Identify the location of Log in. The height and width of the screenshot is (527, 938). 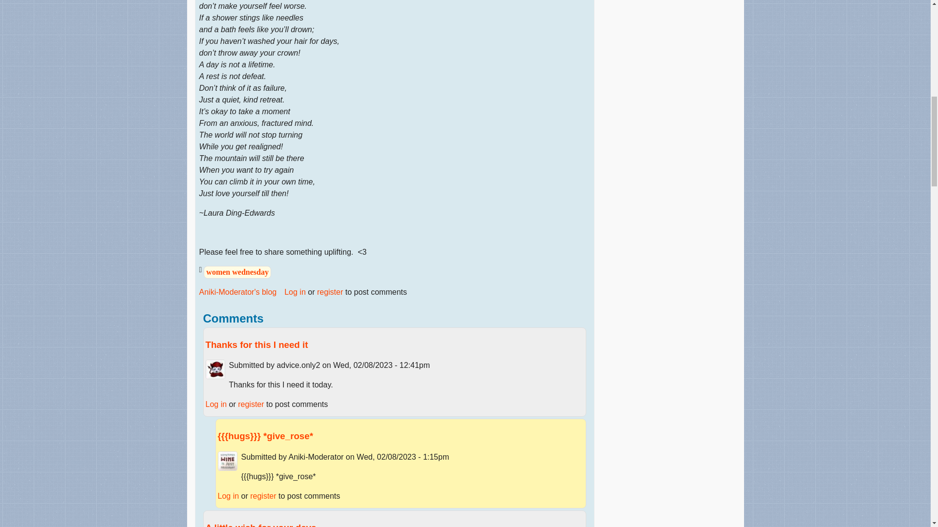
(295, 292).